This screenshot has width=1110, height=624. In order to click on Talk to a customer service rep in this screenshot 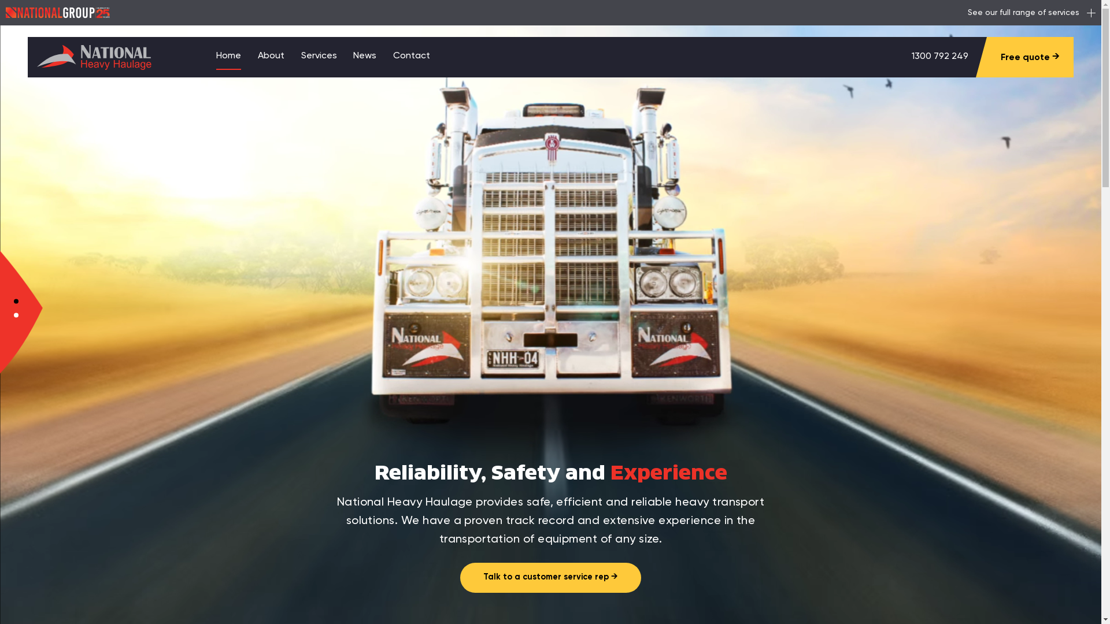, I will do `click(551, 586)`.